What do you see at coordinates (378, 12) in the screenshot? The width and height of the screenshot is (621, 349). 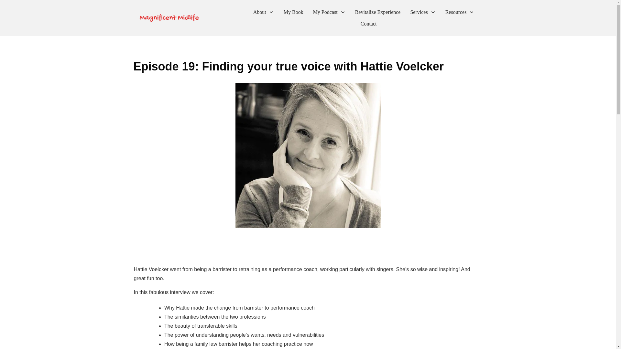 I see `Revitalize Experience` at bounding box center [378, 12].